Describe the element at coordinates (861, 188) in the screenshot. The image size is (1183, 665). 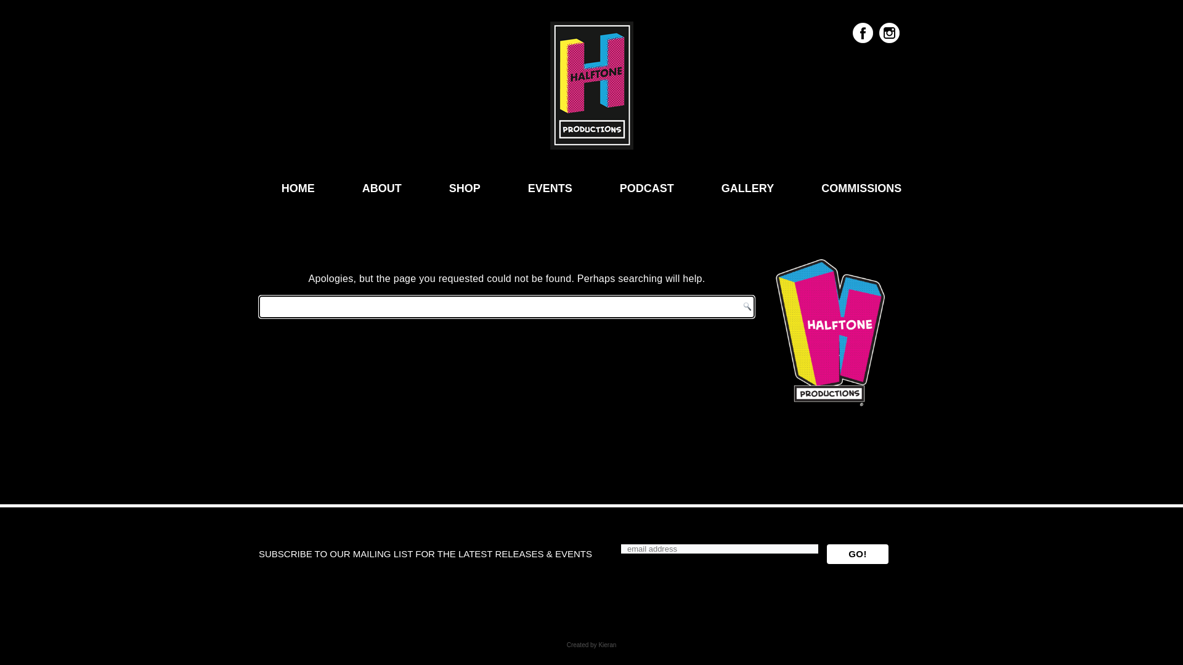
I see `COMMISSIONS` at that location.